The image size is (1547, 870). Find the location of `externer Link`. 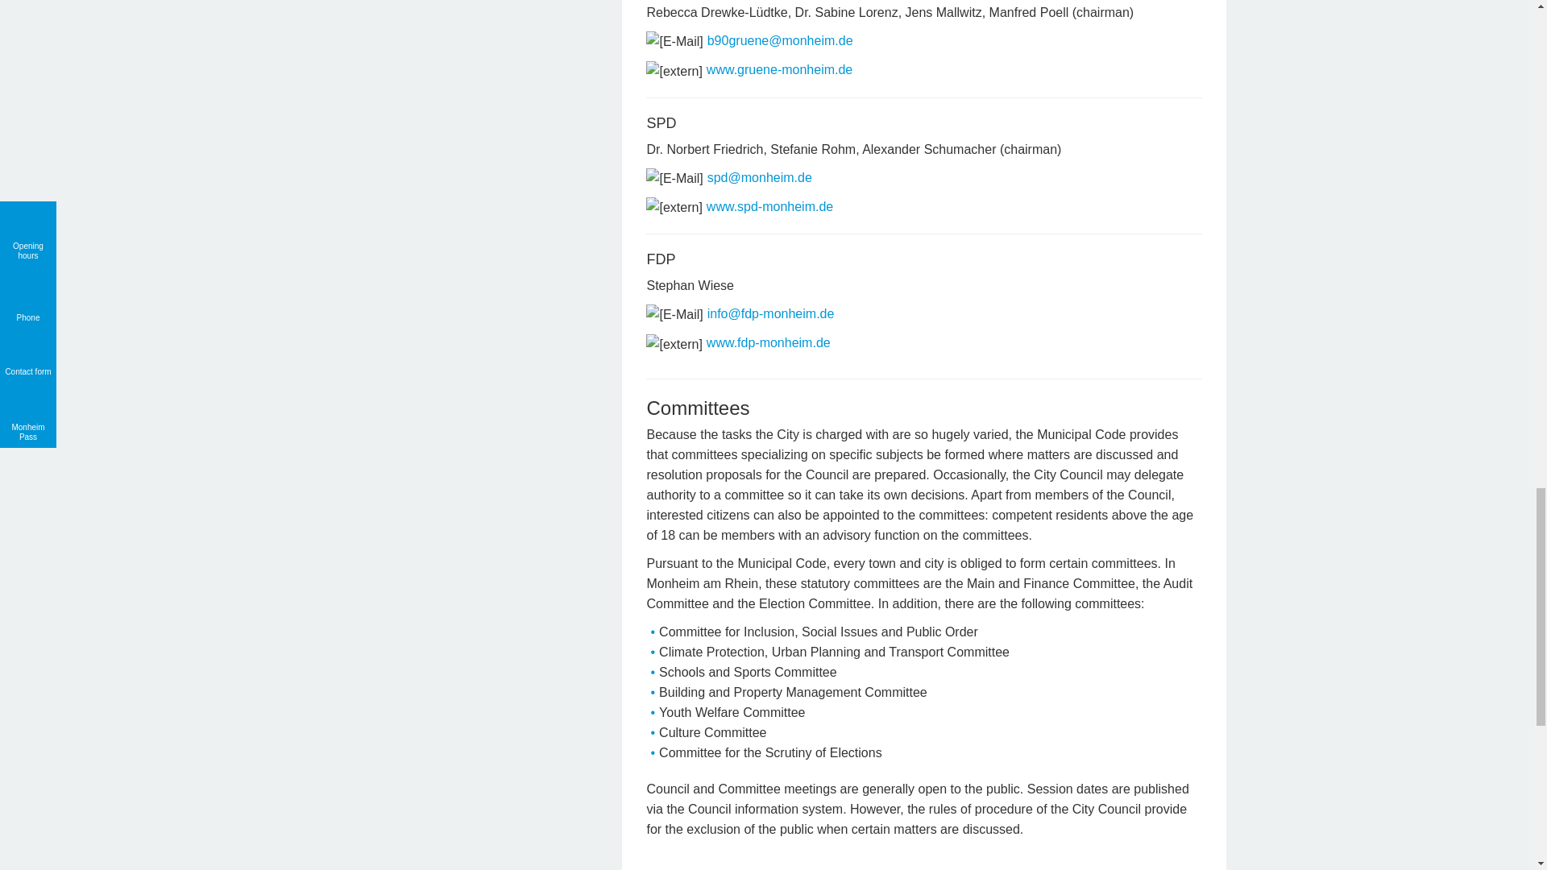

externer Link is located at coordinates (674, 71).